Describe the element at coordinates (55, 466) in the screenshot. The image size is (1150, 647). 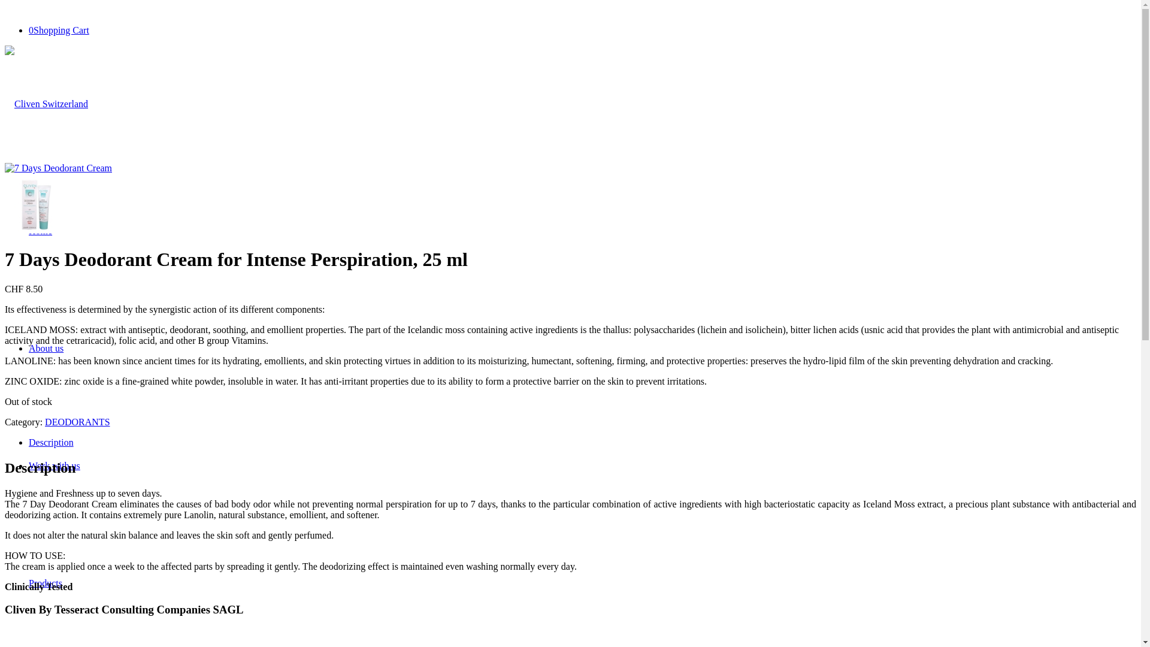
I see `Work with us` at that location.